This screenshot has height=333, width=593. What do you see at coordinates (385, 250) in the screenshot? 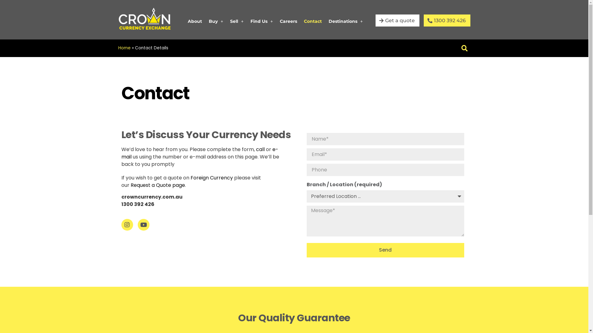
I see `Send` at bounding box center [385, 250].